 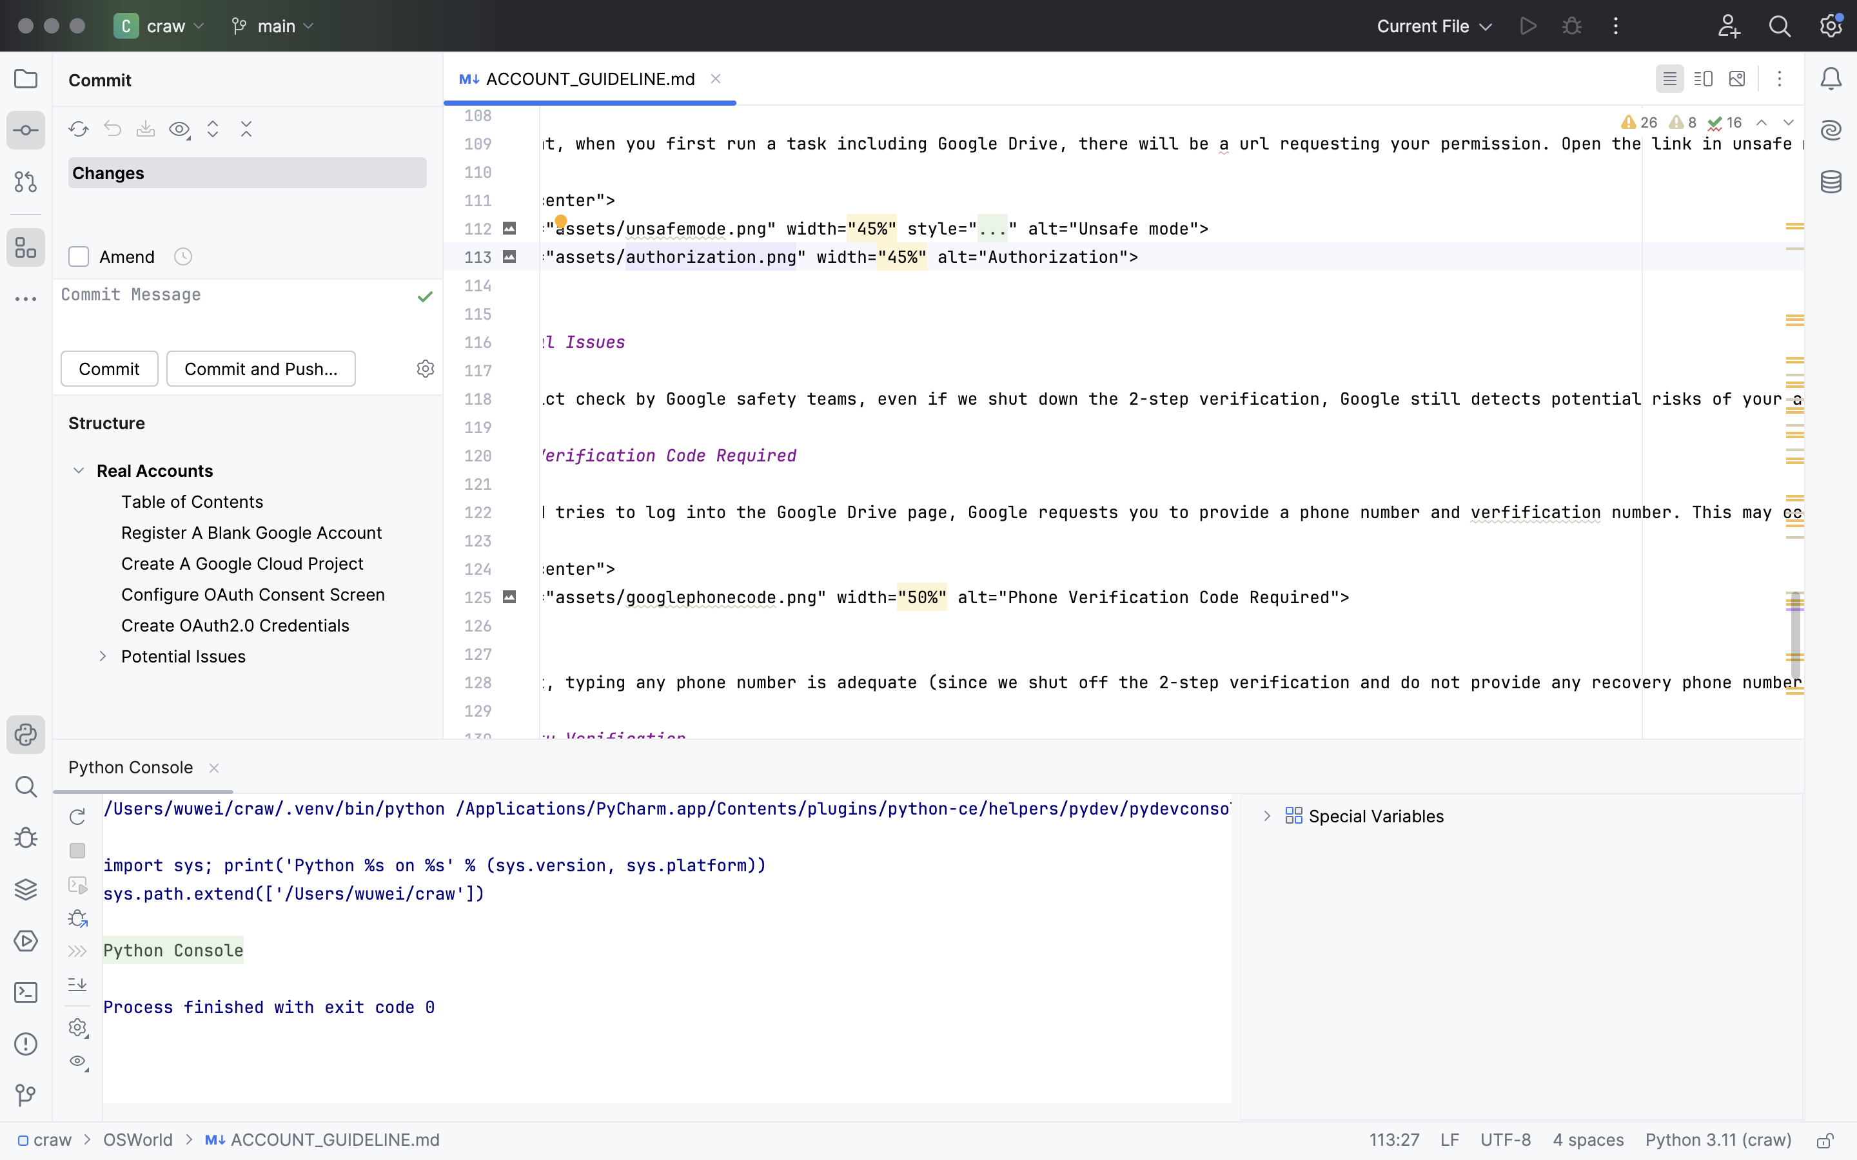 What do you see at coordinates (1395, 1141) in the screenshot?
I see `113:27` at bounding box center [1395, 1141].